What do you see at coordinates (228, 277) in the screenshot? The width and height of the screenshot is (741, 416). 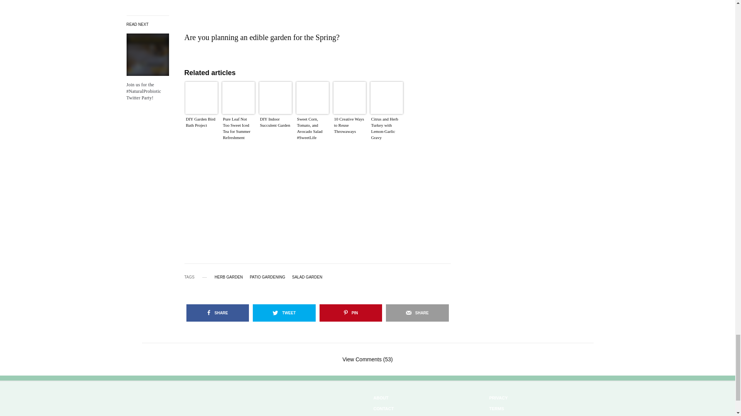 I see `HERB GARDEN` at bounding box center [228, 277].